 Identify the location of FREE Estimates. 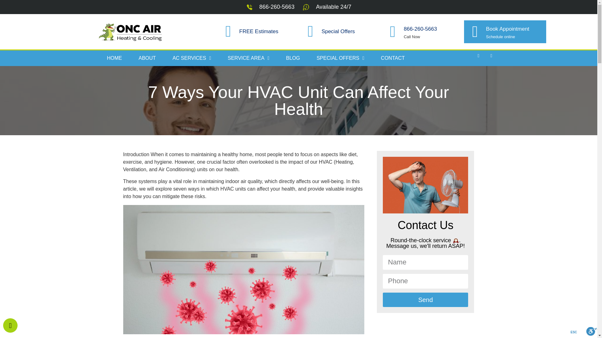
(258, 31).